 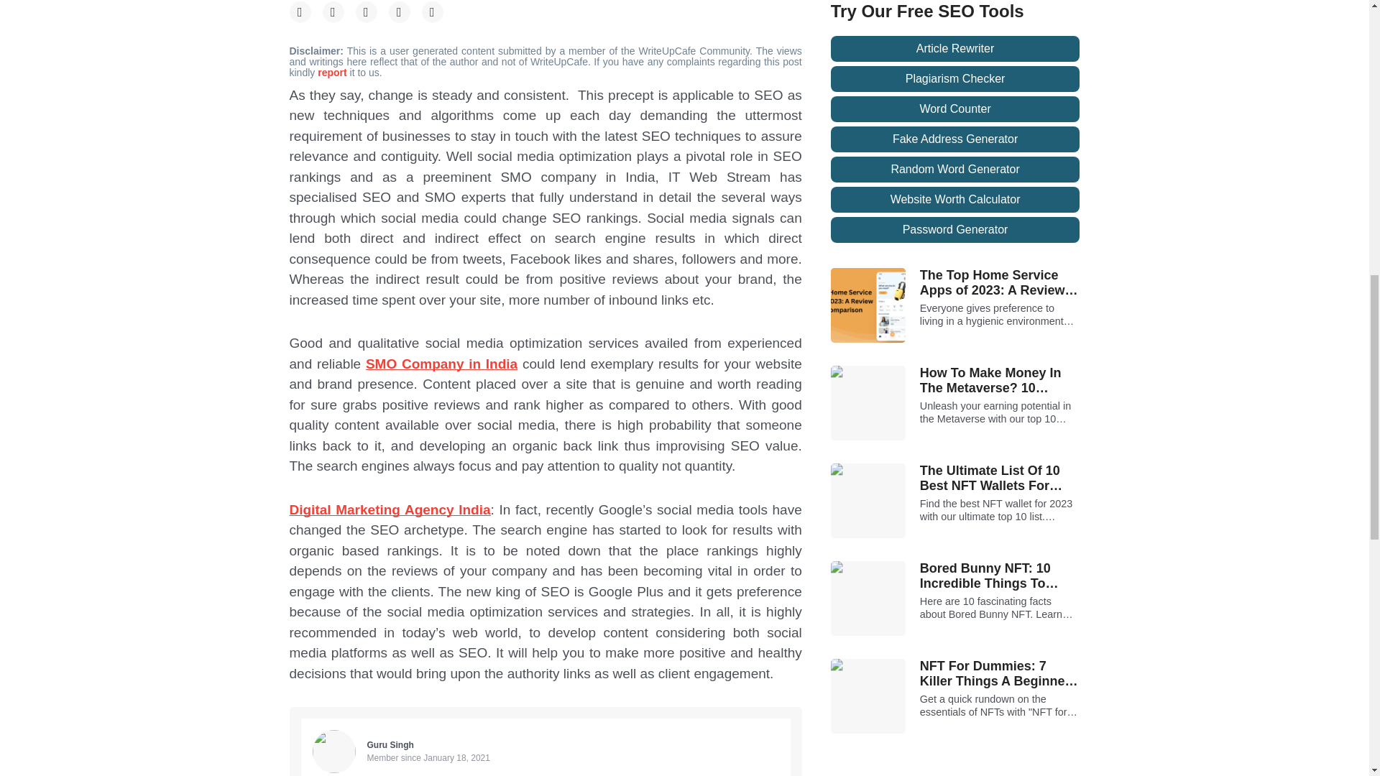 I want to click on Random Word Generator, so click(x=955, y=170).